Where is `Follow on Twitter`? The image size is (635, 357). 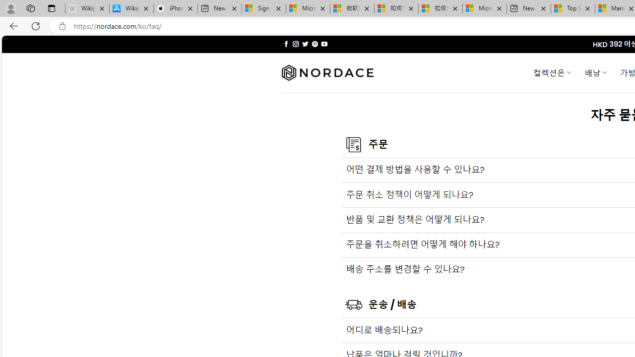
Follow on Twitter is located at coordinates (306, 44).